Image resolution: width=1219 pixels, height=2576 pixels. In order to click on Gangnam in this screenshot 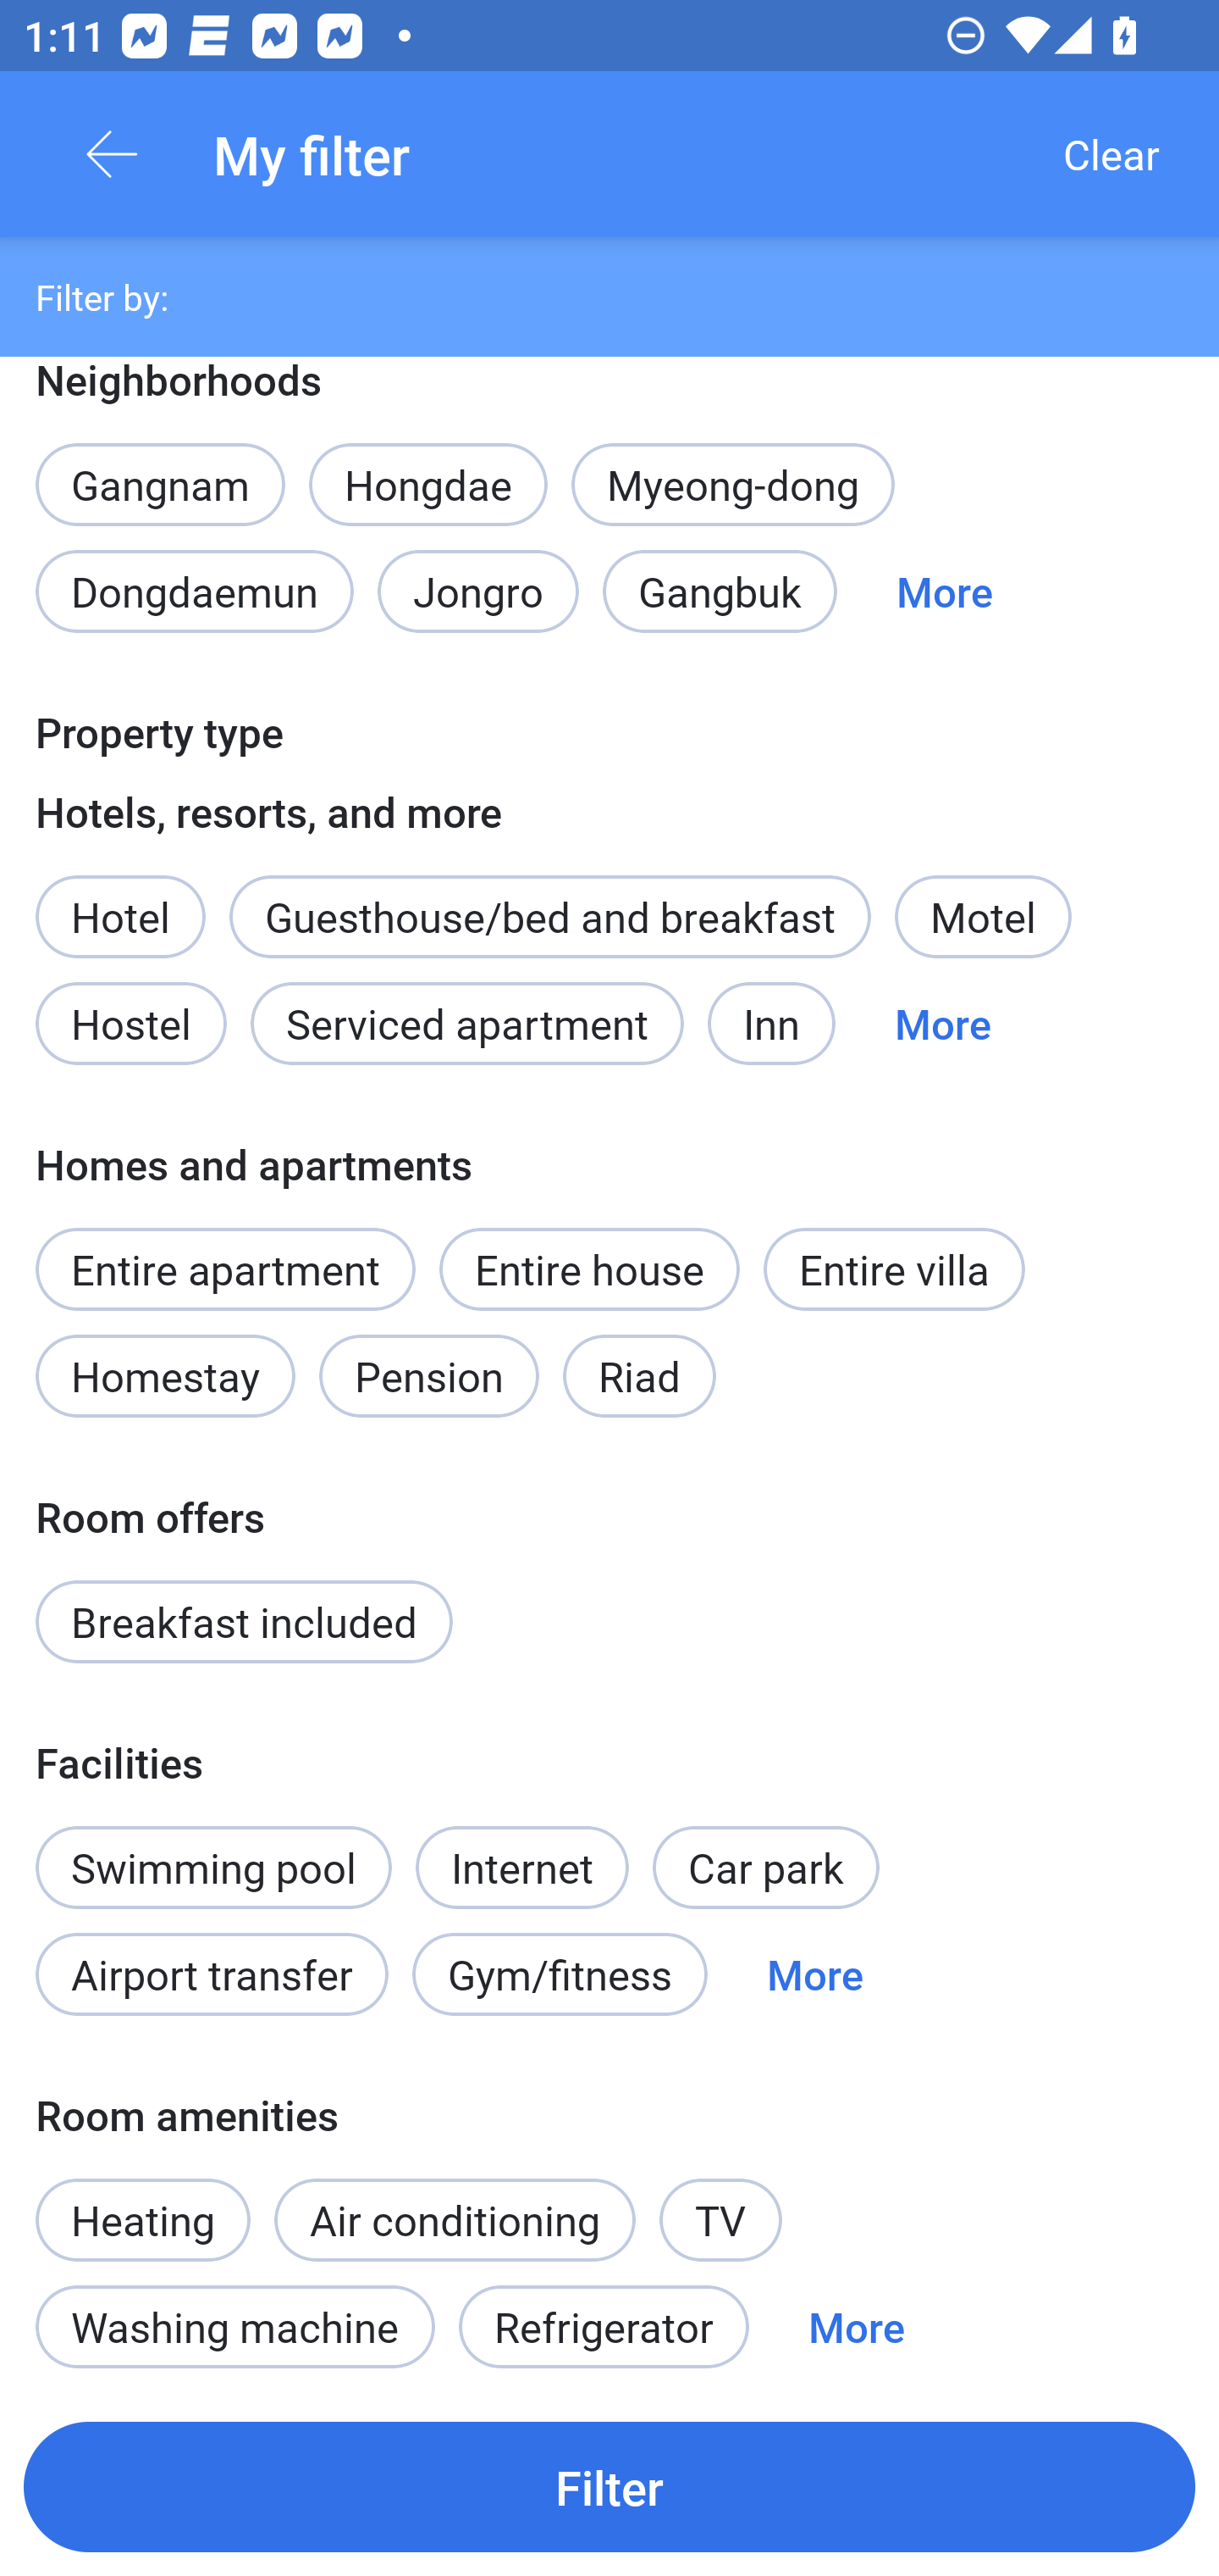, I will do `click(159, 468)`.